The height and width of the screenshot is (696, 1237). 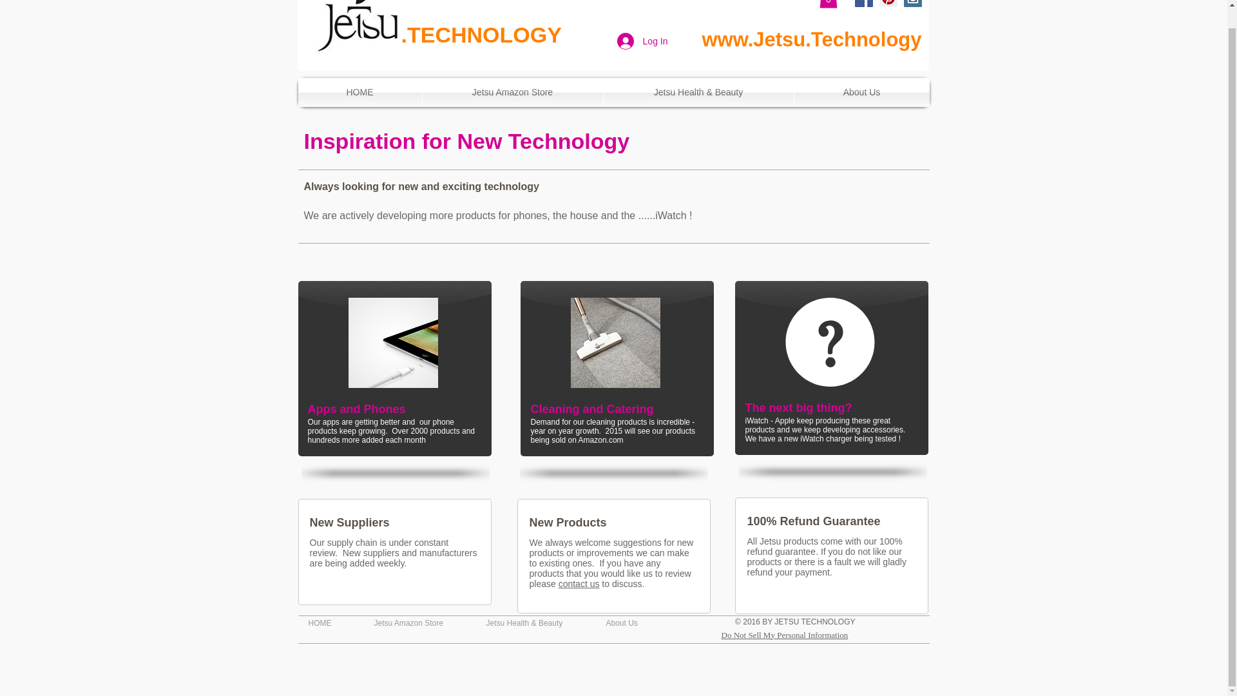 I want to click on HOME, so click(x=332, y=623).